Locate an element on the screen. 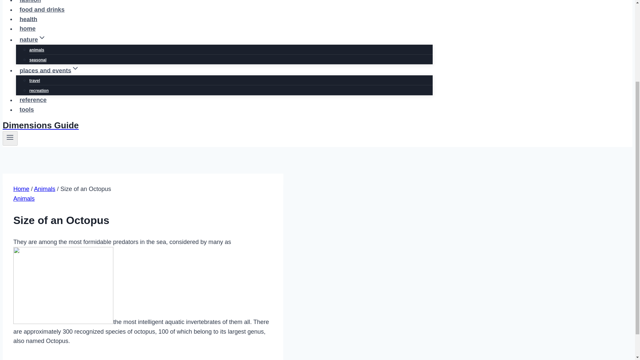 Image resolution: width=640 pixels, height=360 pixels. expand is located at coordinates (42, 38).